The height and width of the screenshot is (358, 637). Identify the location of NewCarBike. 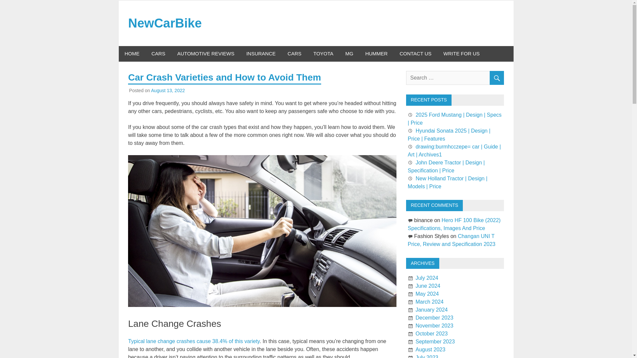
(165, 23).